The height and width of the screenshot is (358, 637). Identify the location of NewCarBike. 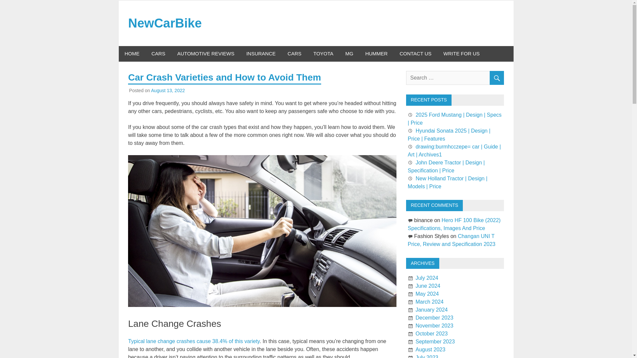
(165, 23).